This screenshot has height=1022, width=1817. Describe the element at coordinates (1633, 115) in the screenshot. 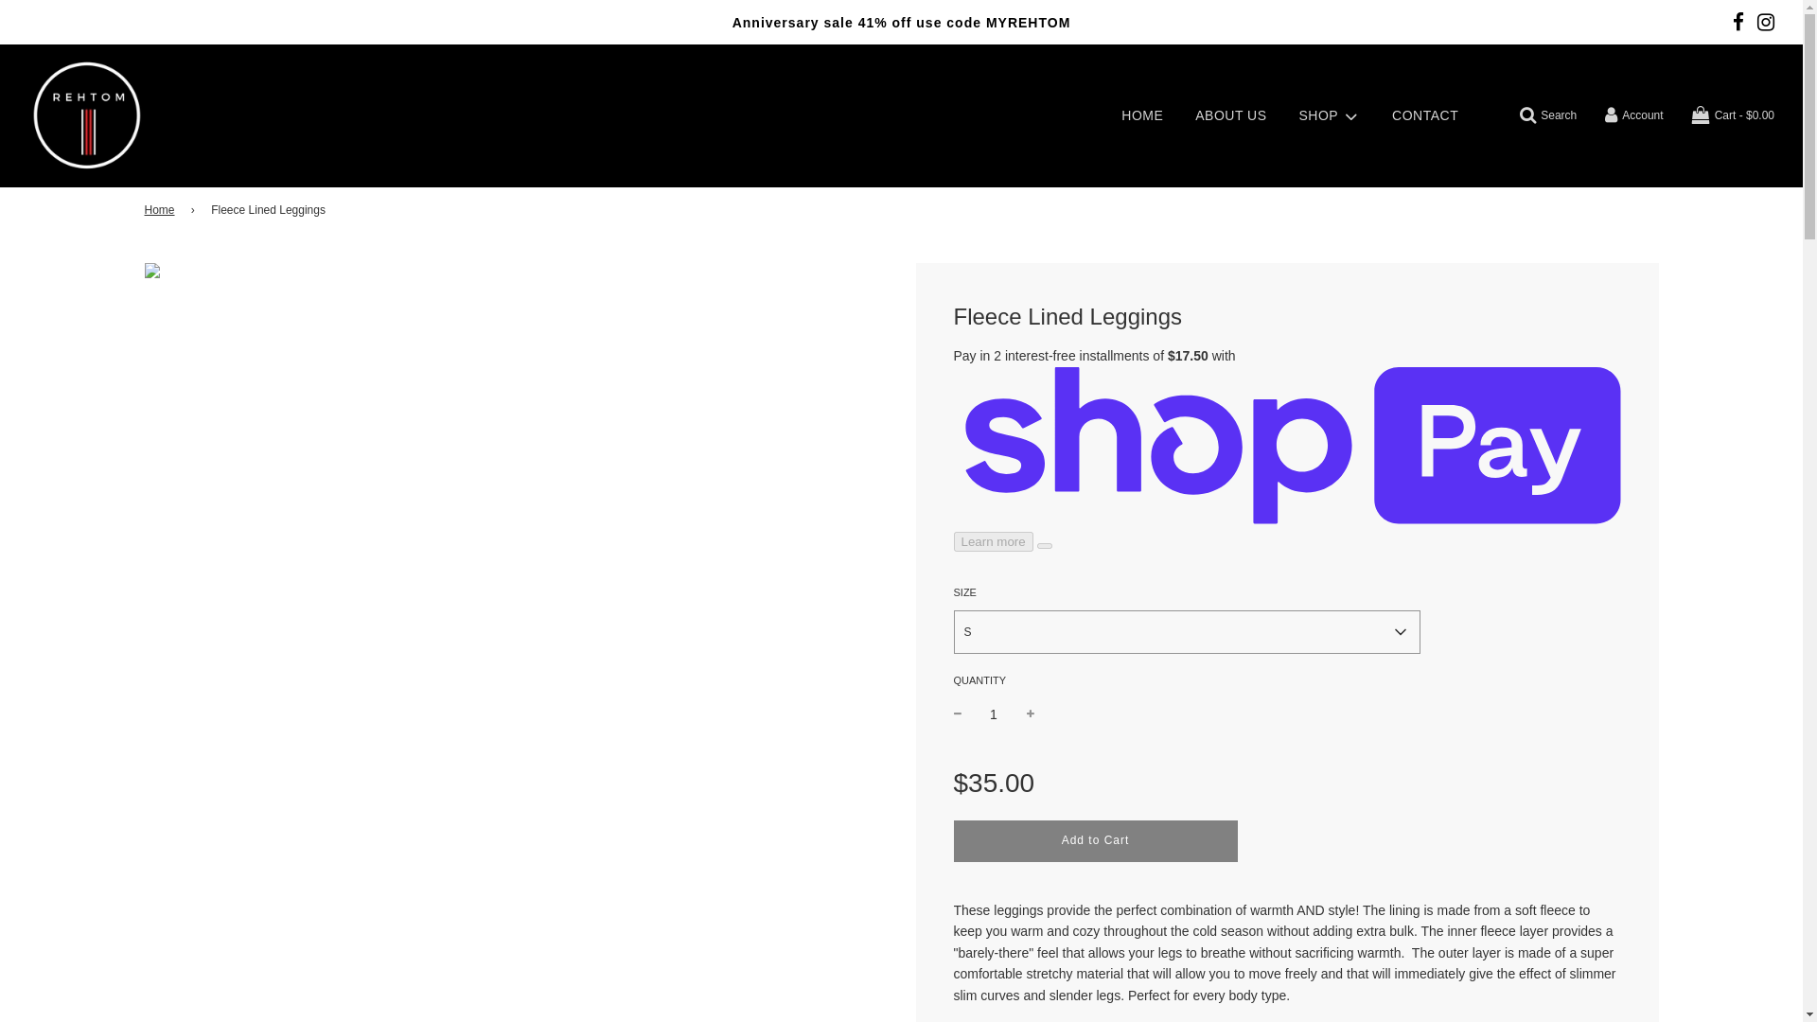

I see `Account` at that location.